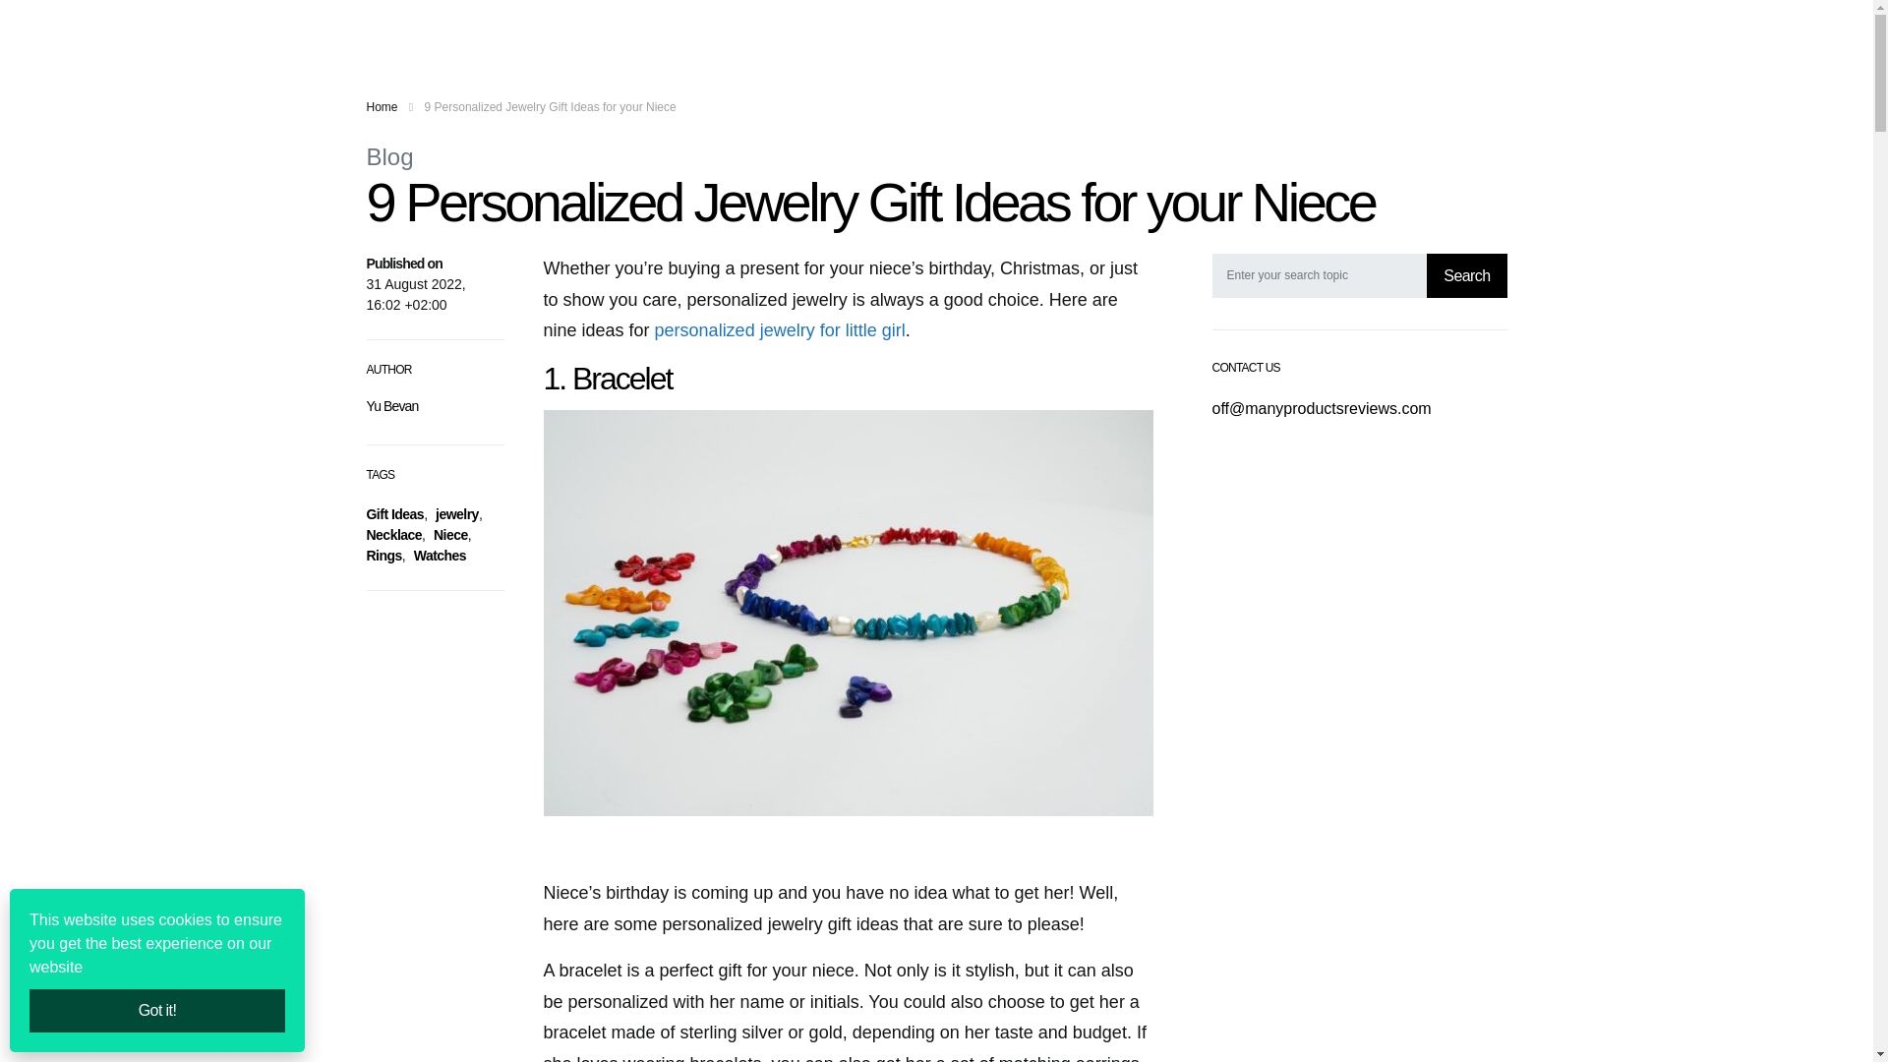  What do you see at coordinates (617, 29) in the screenshot?
I see `Home` at bounding box center [617, 29].